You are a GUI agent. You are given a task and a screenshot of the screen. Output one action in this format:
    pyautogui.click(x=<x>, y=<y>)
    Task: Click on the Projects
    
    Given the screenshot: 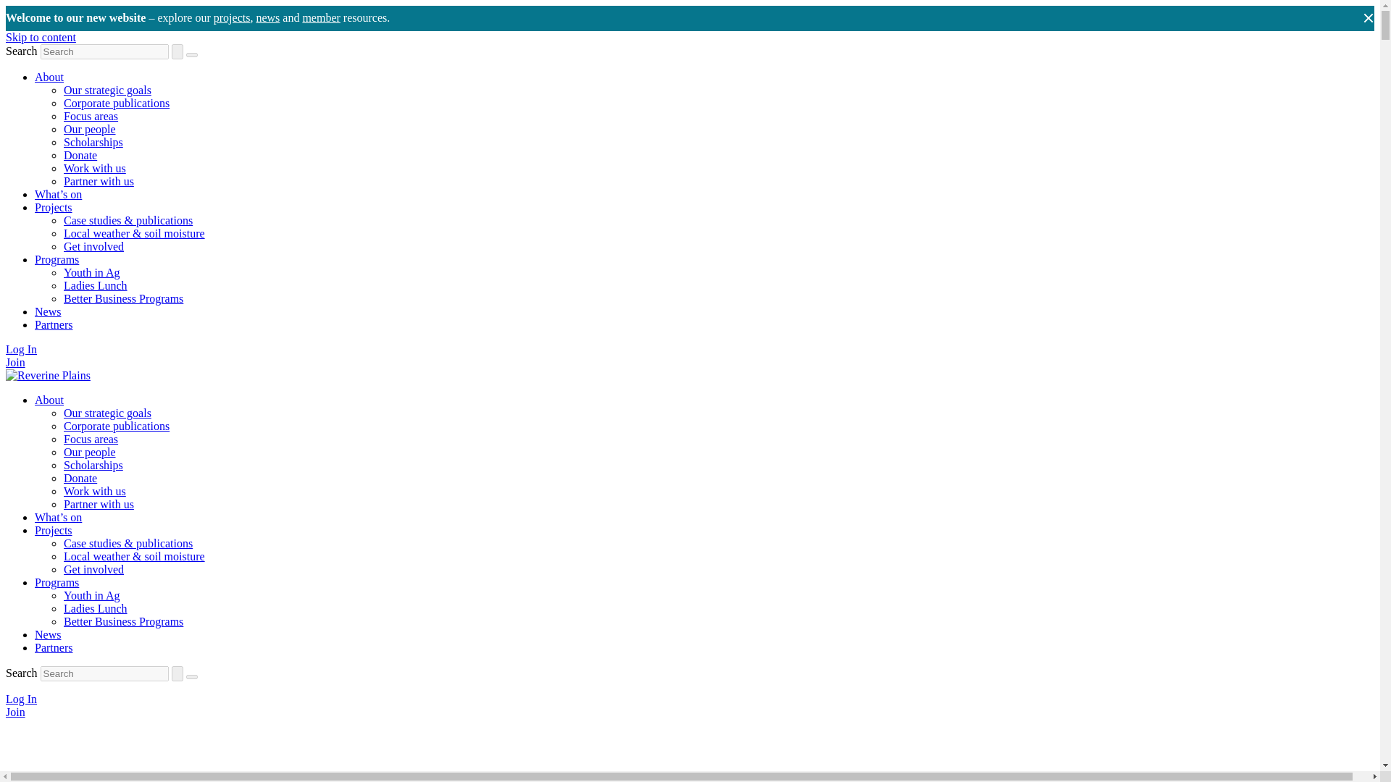 What is the action you would take?
    pyautogui.click(x=54, y=207)
    